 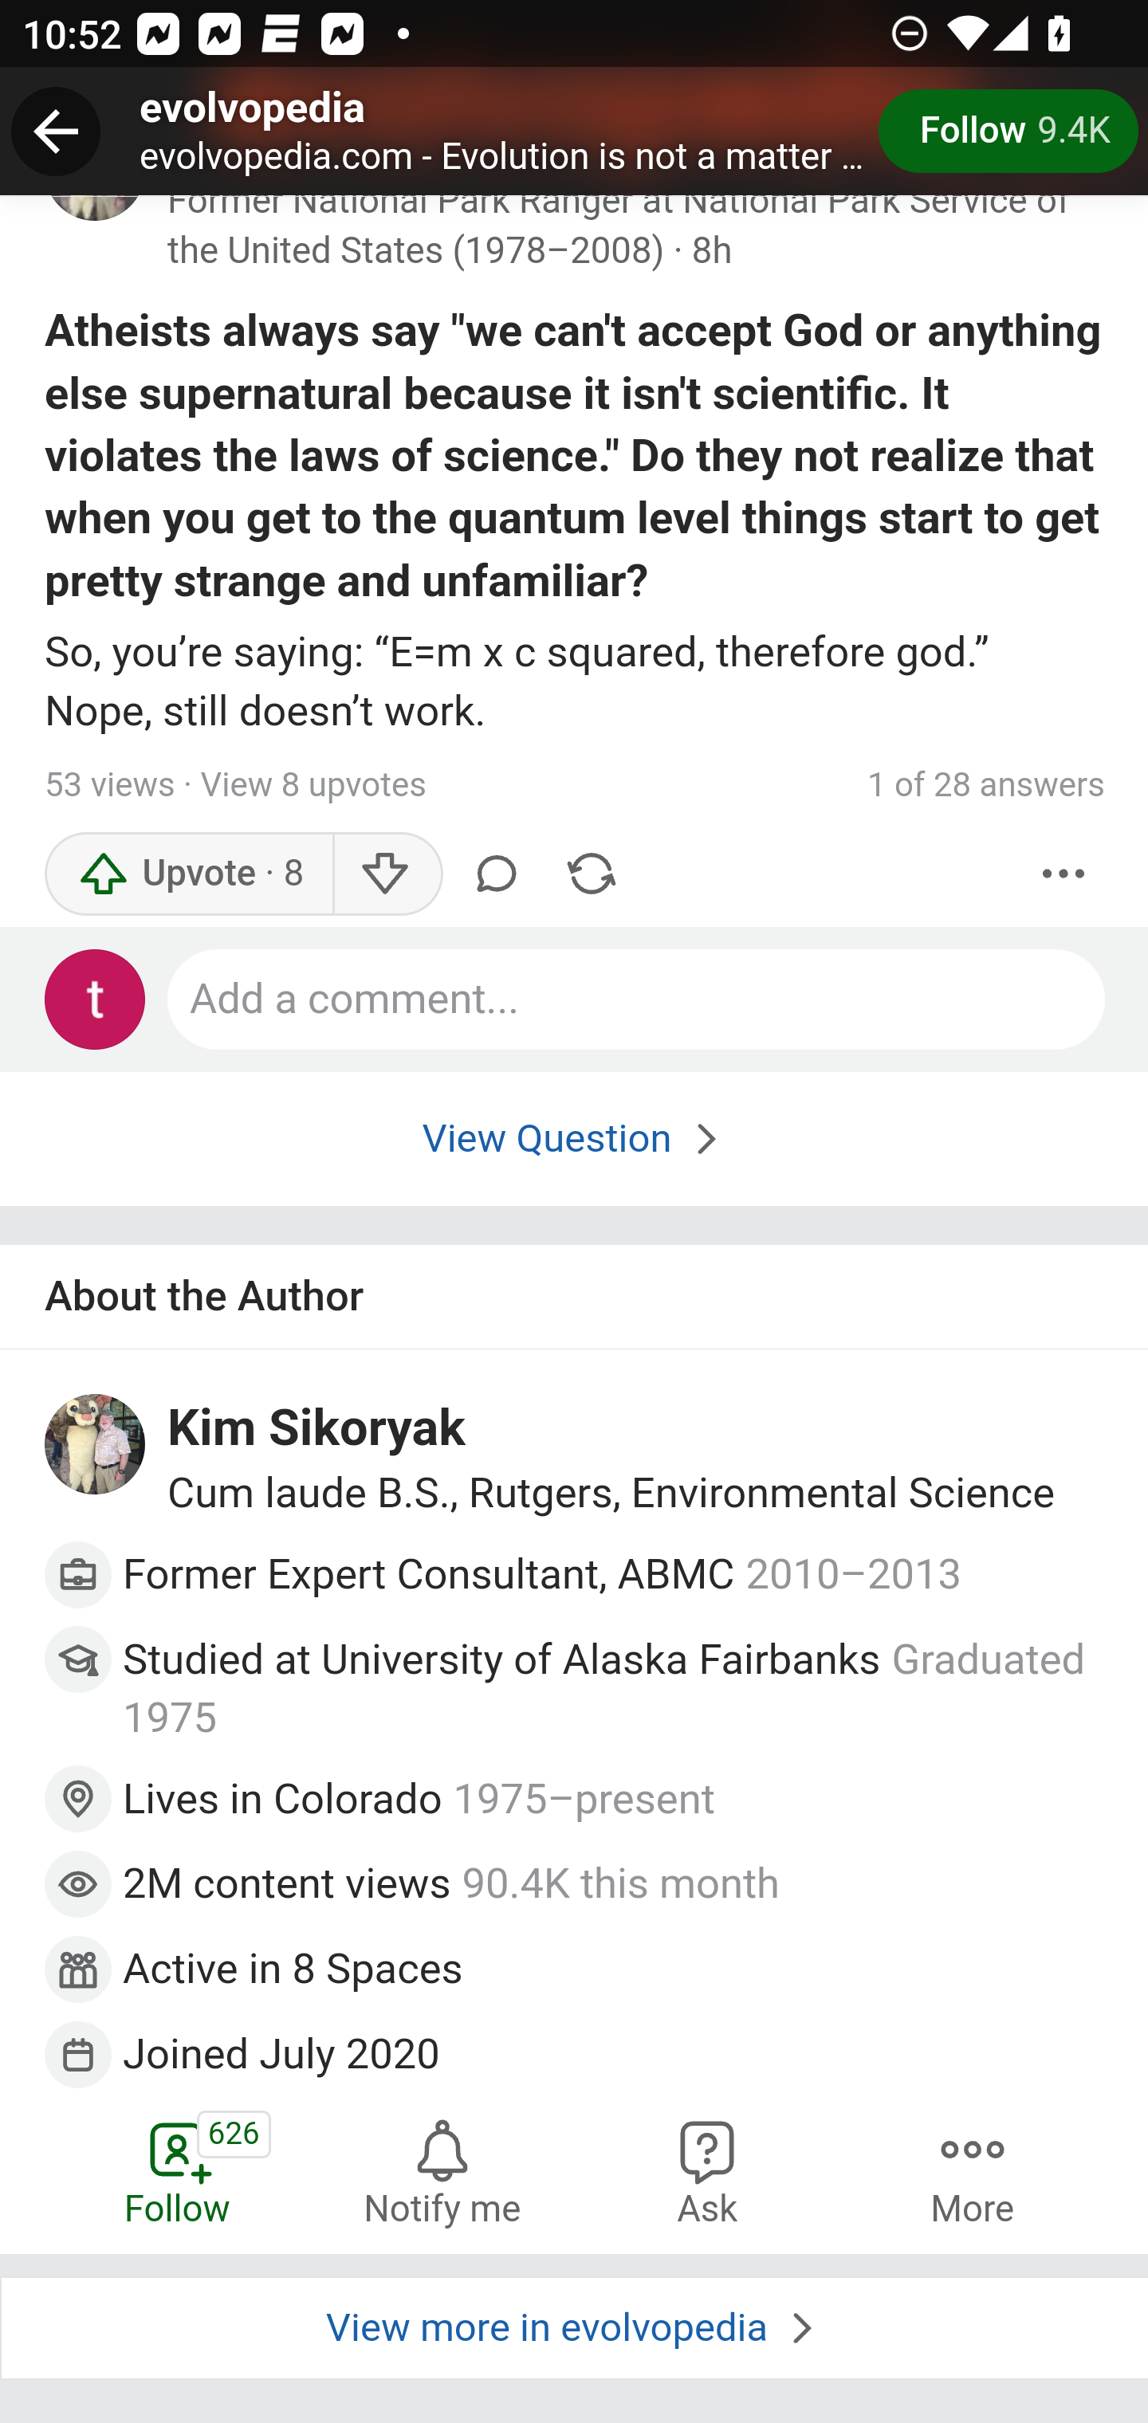 I want to click on Follow 9.4K, so click(x=1008, y=132).